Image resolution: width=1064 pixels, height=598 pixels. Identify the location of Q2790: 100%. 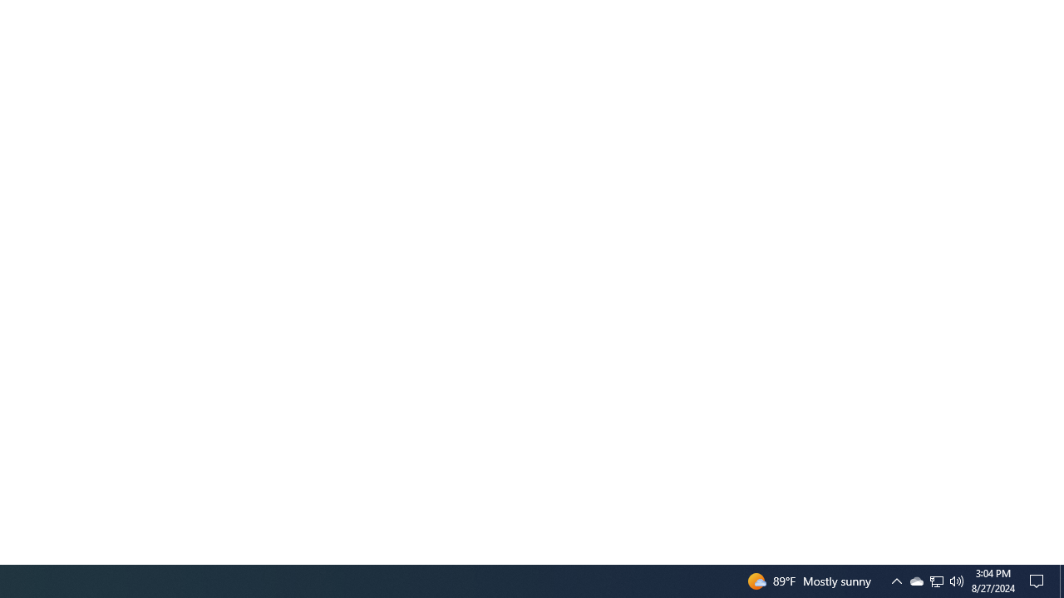
(957, 581).